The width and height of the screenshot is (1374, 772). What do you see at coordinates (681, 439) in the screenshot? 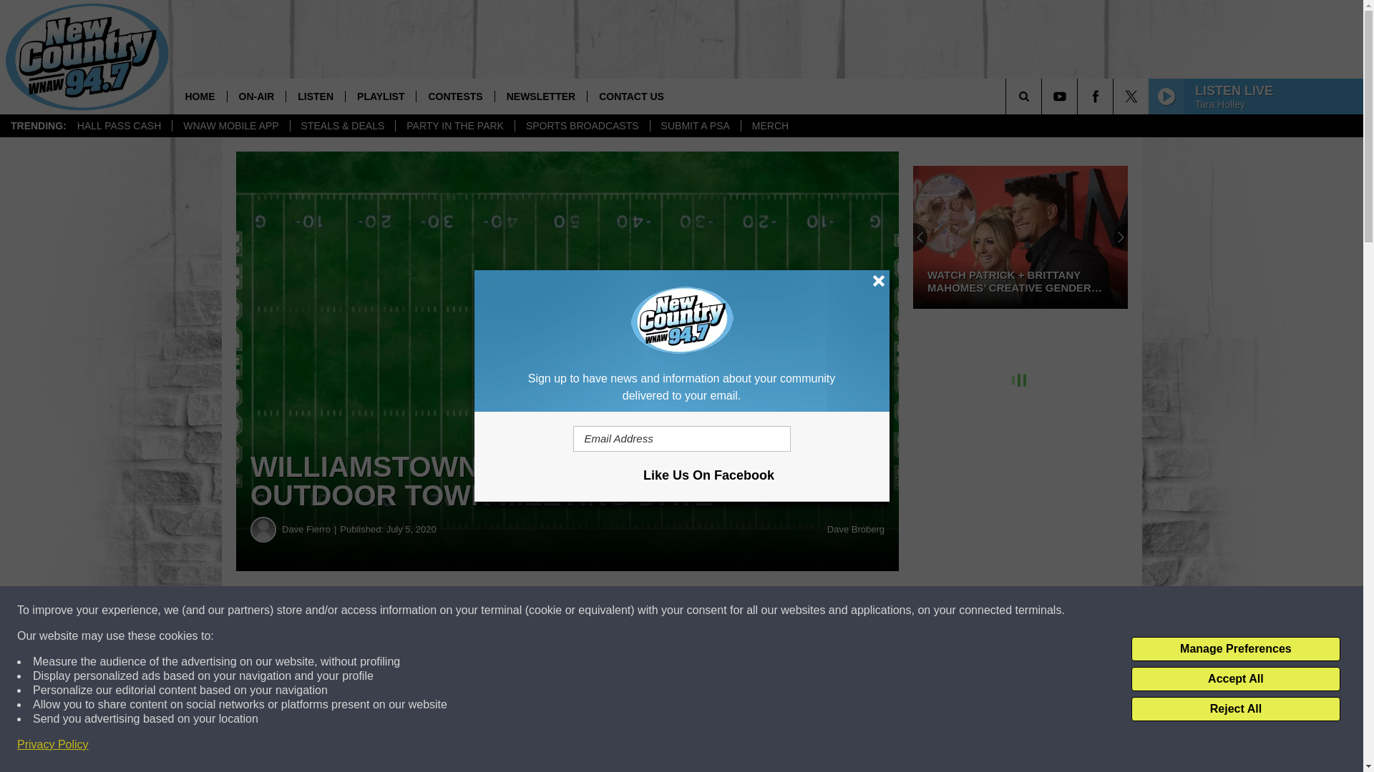
I see `Email Address` at bounding box center [681, 439].